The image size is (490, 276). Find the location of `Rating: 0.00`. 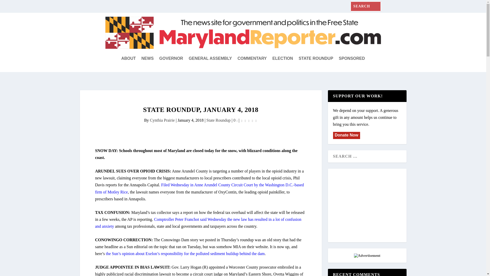

Rating: 0.00 is located at coordinates (249, 120).